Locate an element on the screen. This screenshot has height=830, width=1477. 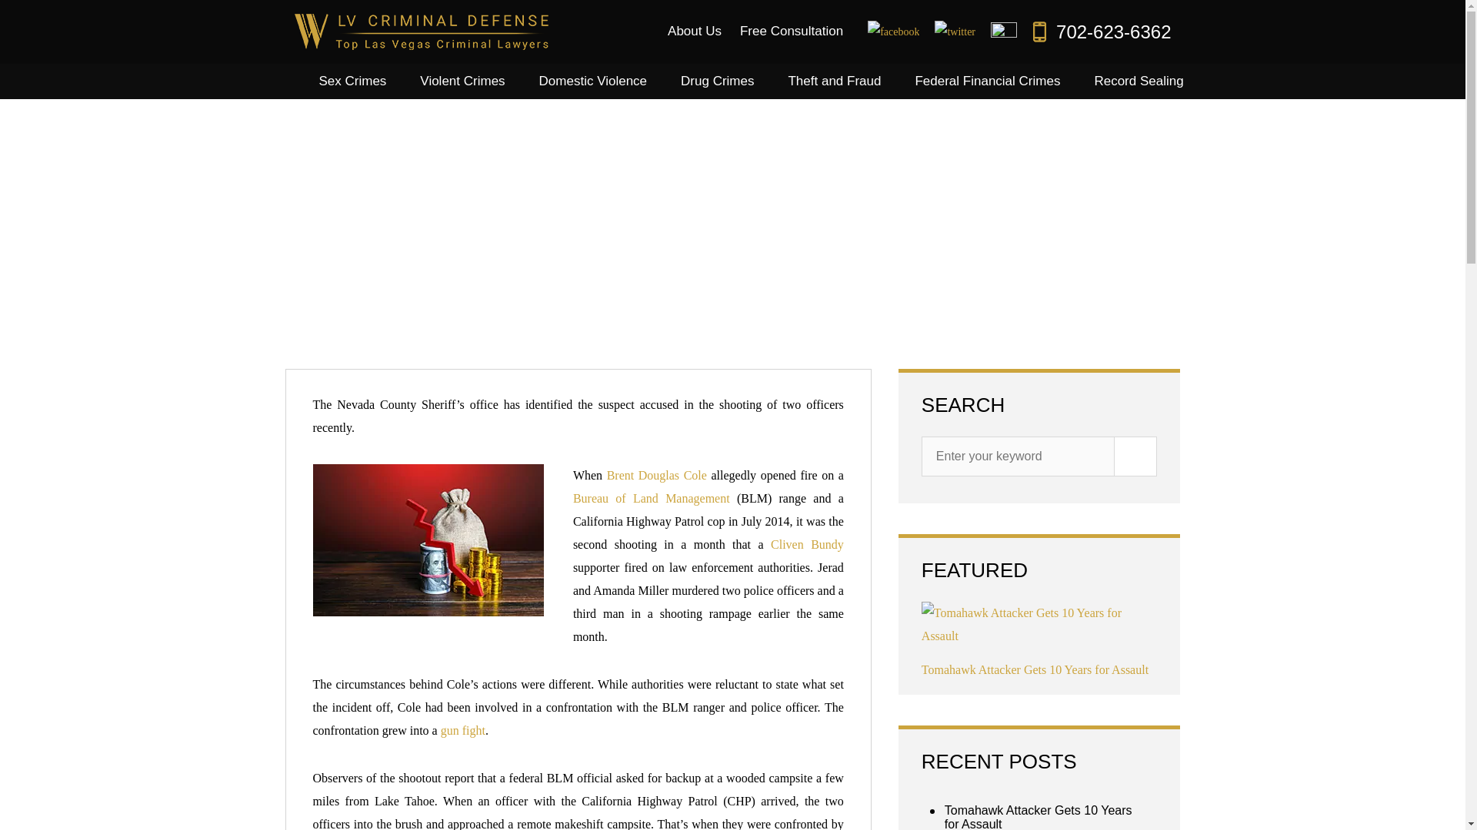
Free Consultation is located at coordinates (791, 31).